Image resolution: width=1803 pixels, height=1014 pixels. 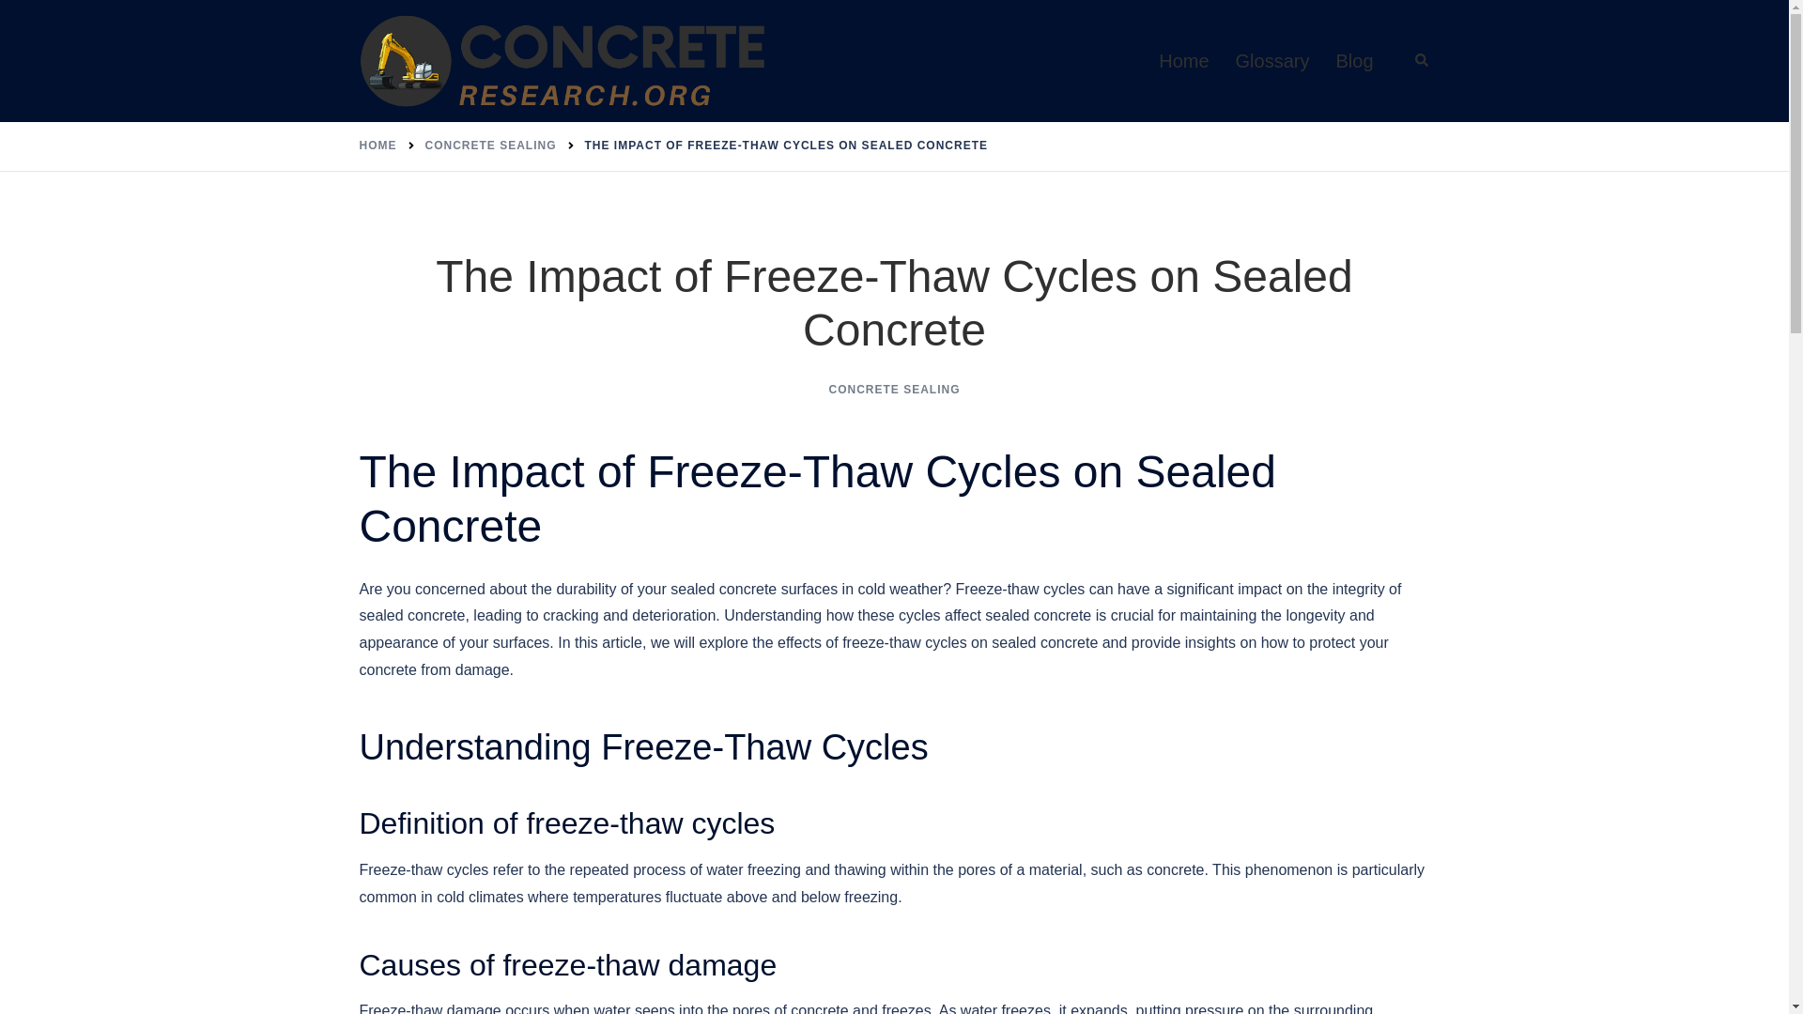 I want to click on HOME, so click(x=378, y=145).